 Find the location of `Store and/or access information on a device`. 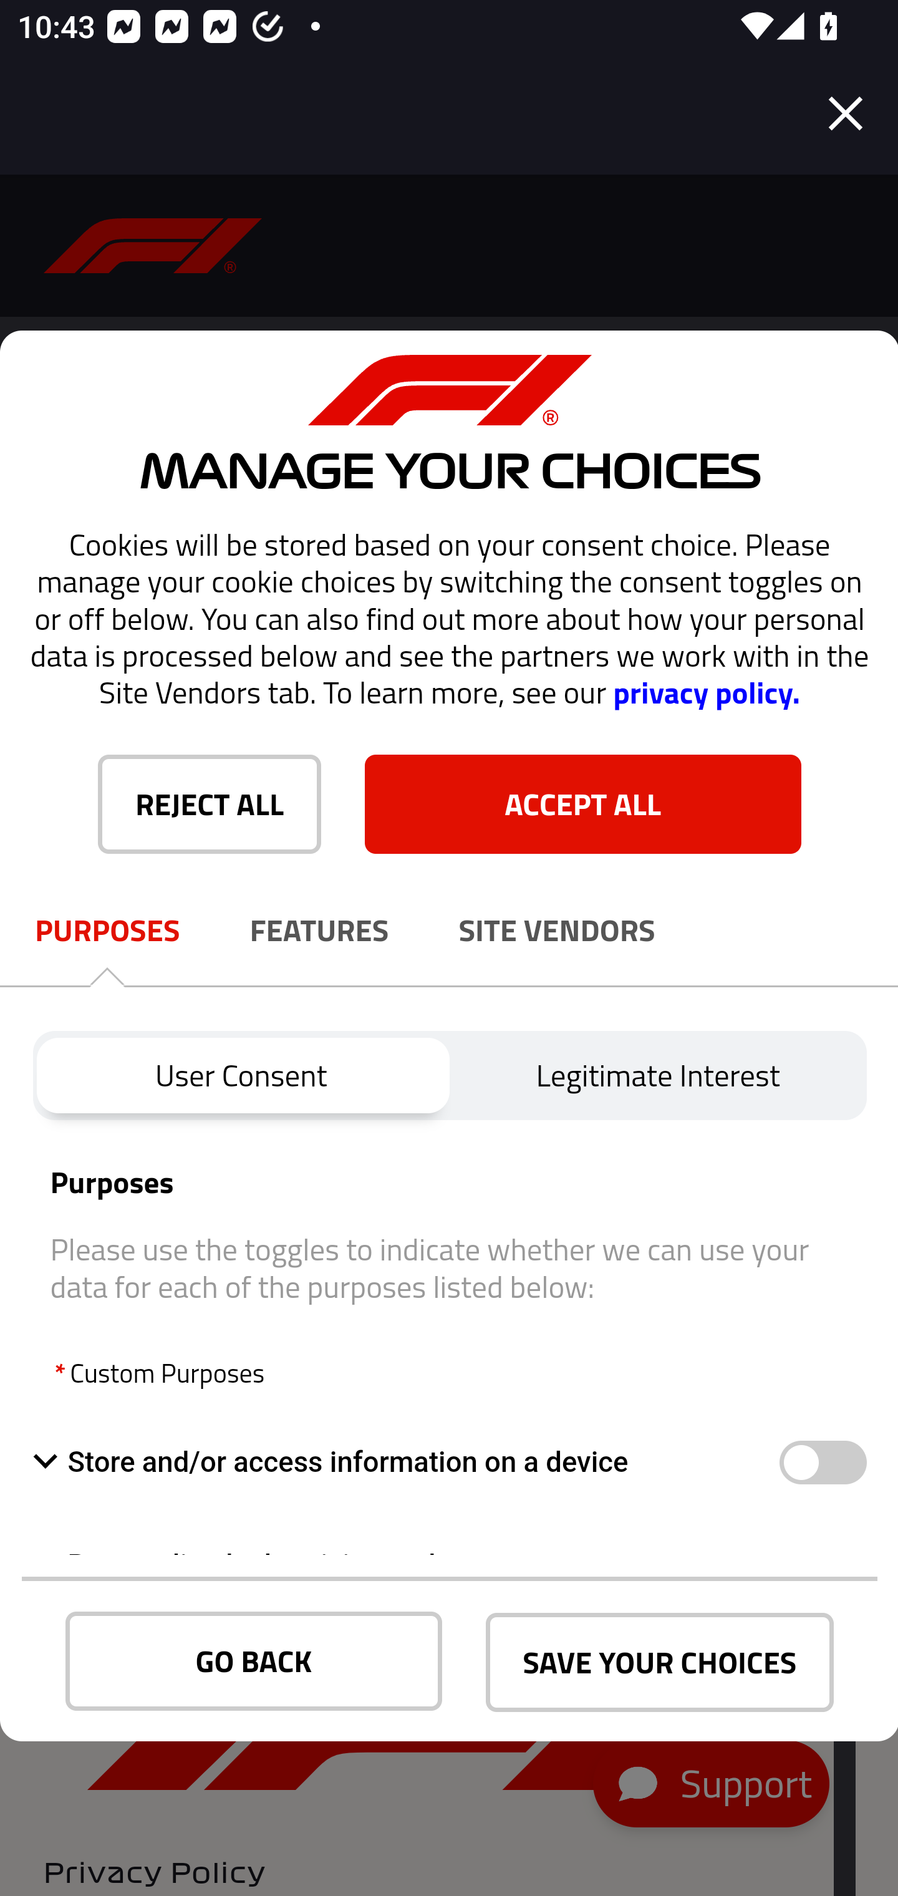

Store and/or access information on a device is located at coordinates (822, 1463).